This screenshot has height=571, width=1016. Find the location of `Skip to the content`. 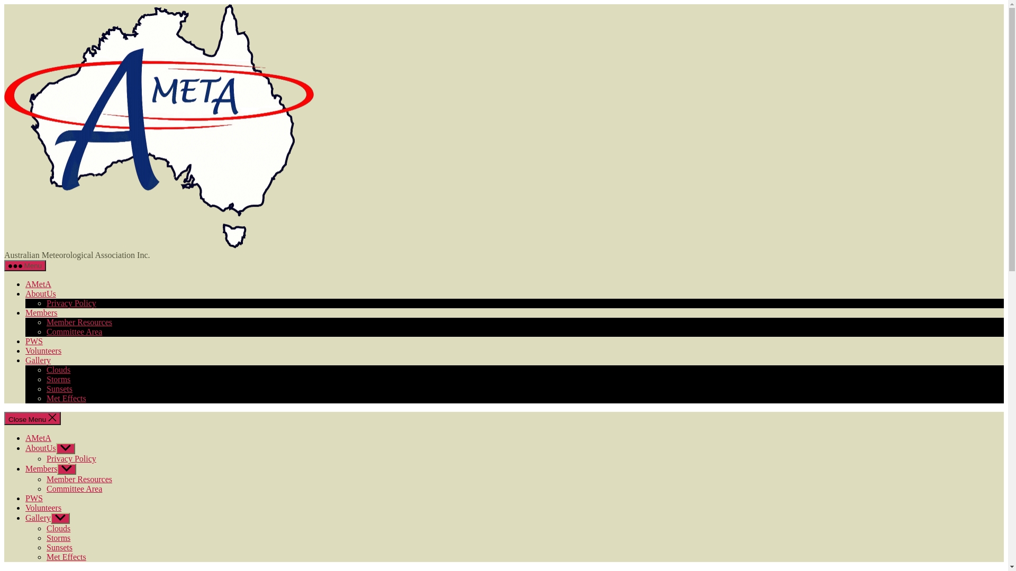

Skip to the content is located at coordinates (4, 4).